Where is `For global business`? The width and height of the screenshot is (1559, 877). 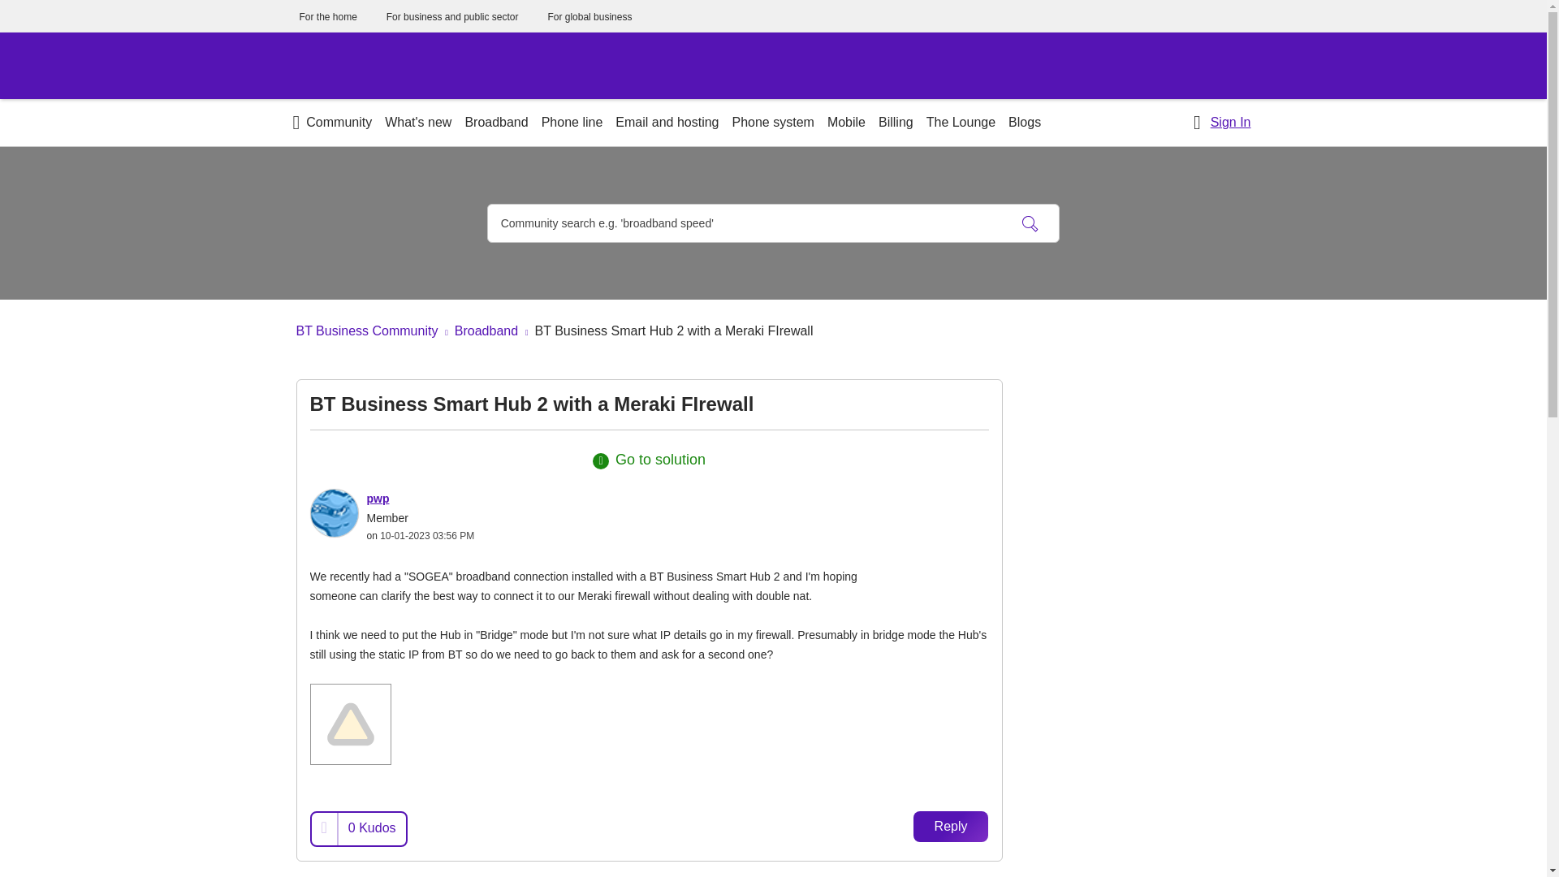 For global business is located at coordinates (589, 17).